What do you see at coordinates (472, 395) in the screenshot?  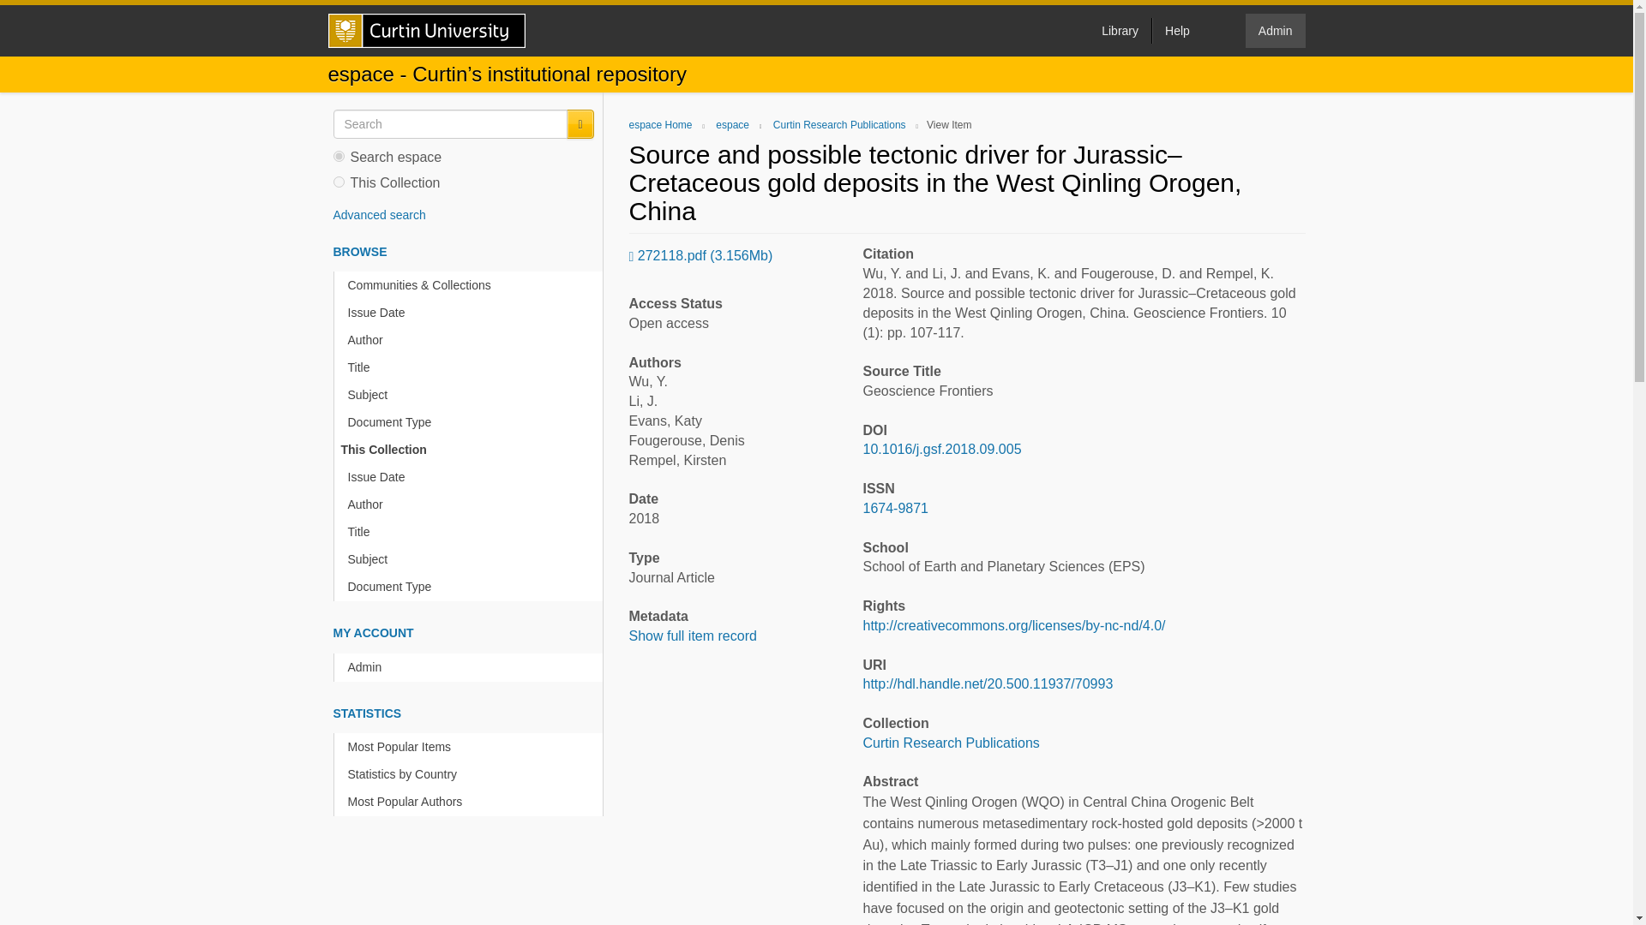 I see `Subject` at bounding box center [472, 395].